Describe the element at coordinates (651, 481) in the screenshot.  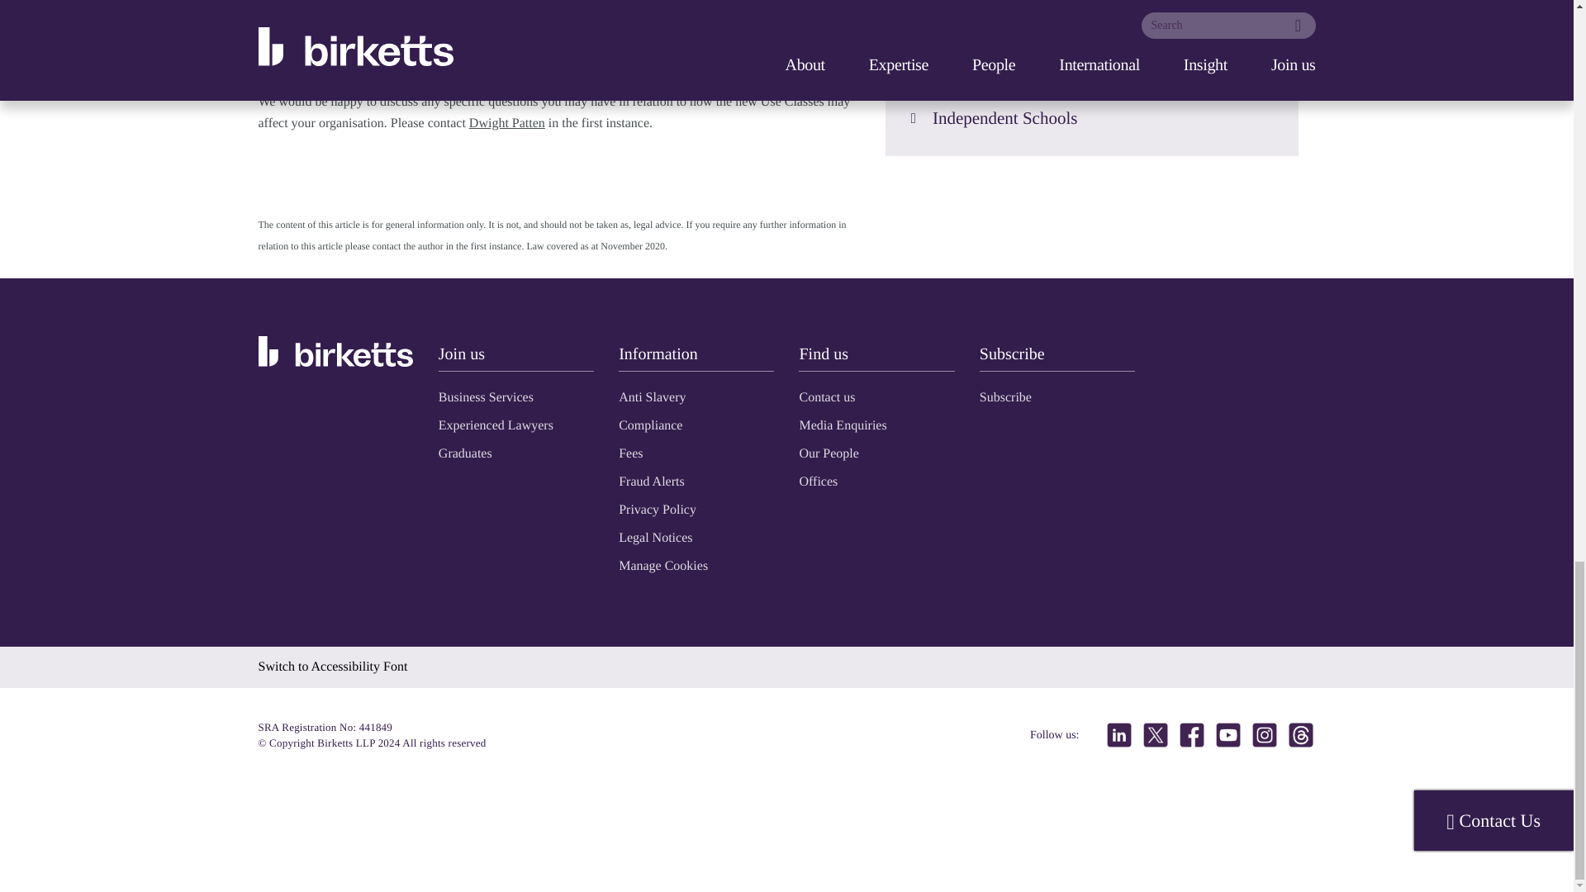
I see `Fraud Alerts` at that location.